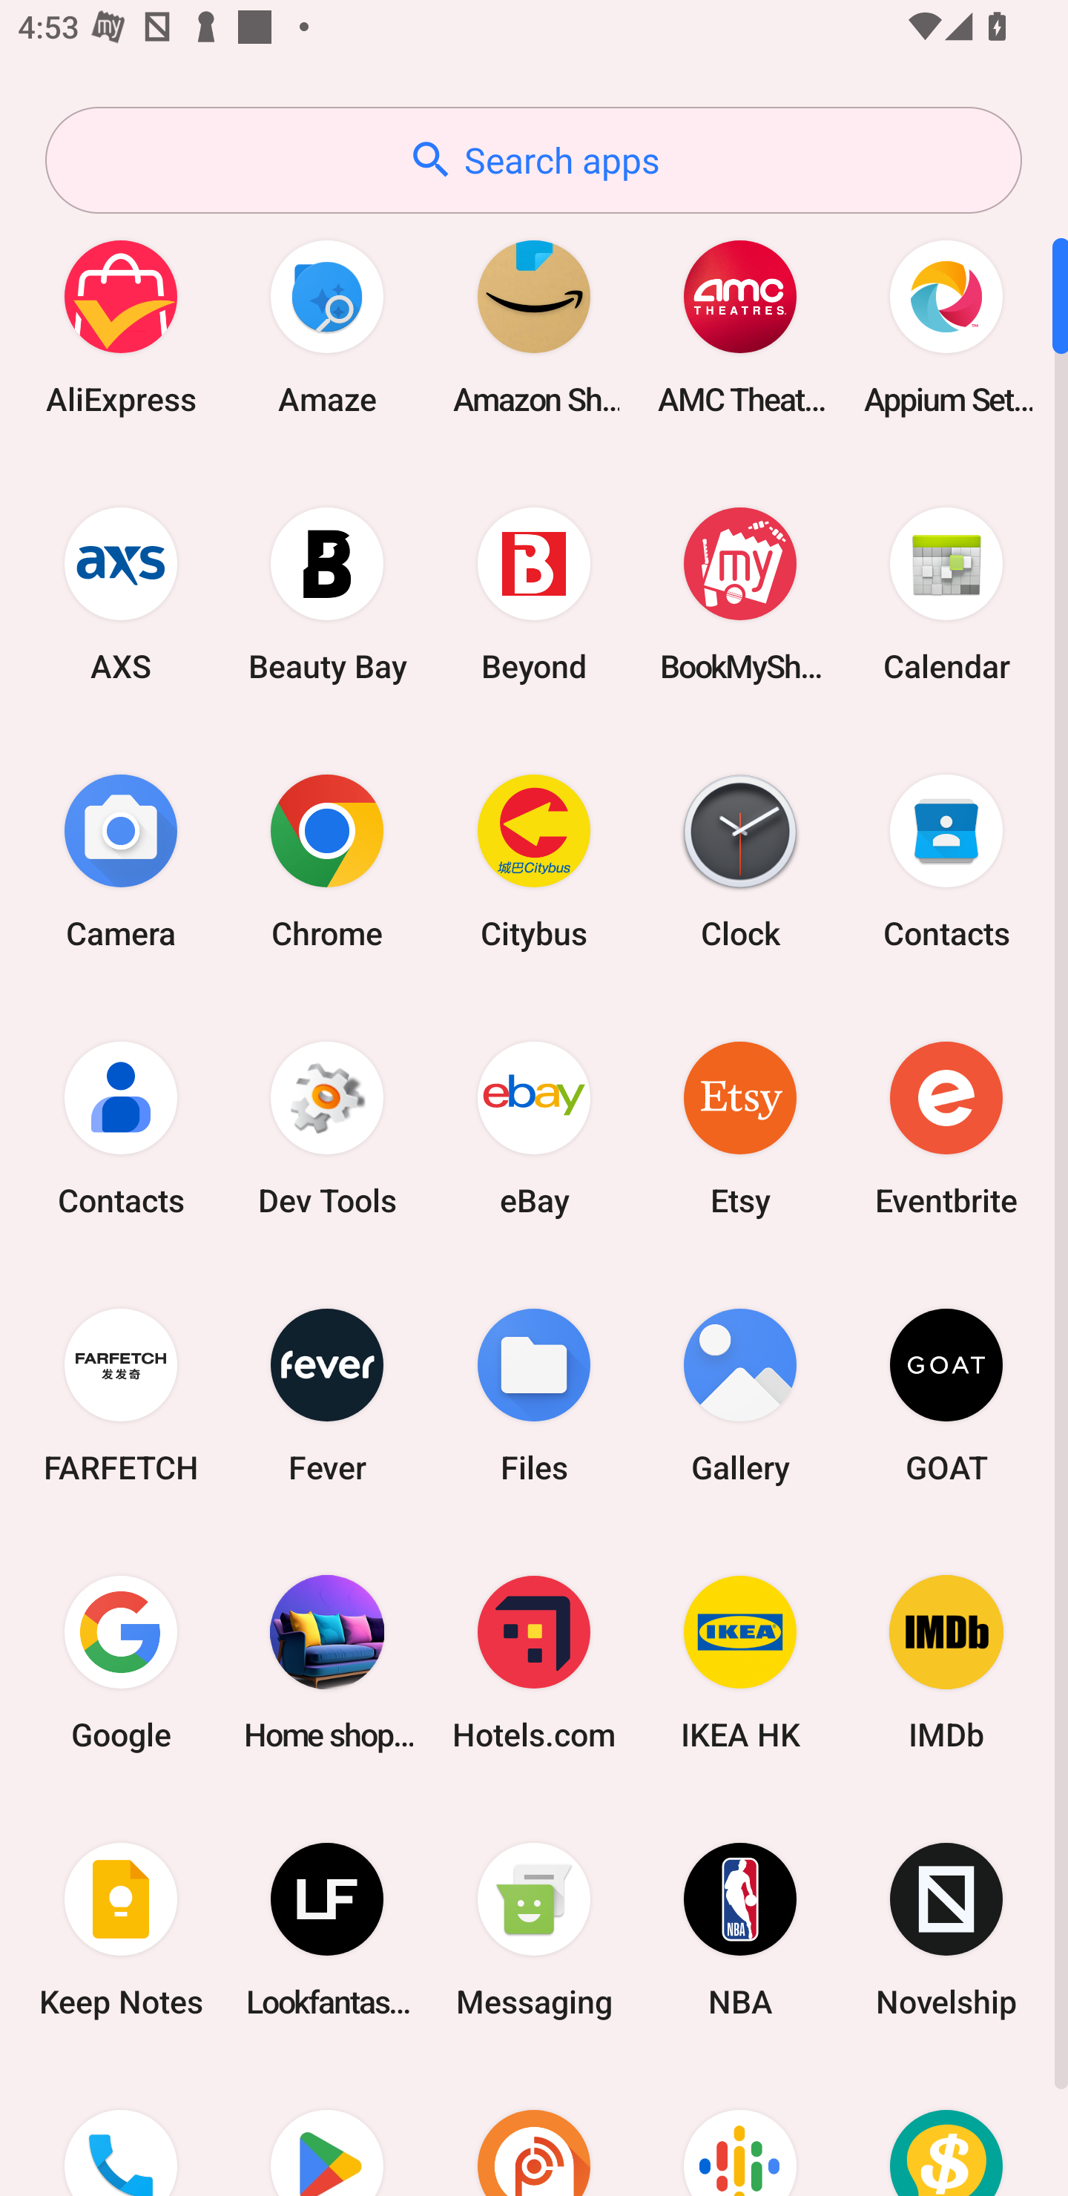 This screenshot has height=2196, width=1068. I want to click on Fever, so click(327, 1395).